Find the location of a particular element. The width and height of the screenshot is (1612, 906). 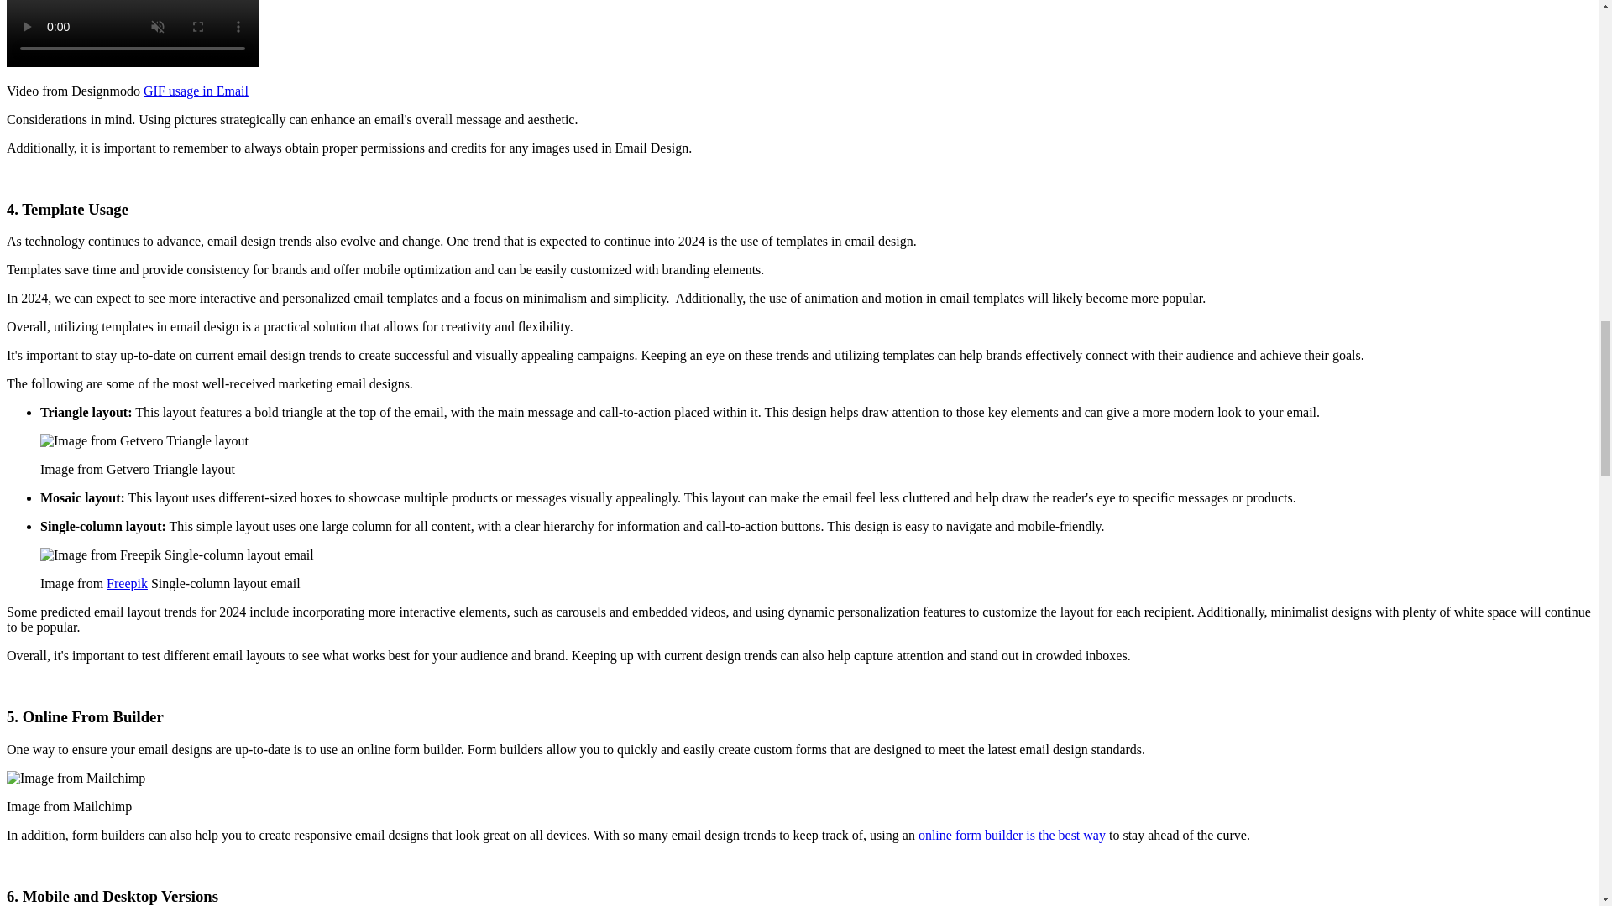

Freepik is located at coordinates (127, 583).